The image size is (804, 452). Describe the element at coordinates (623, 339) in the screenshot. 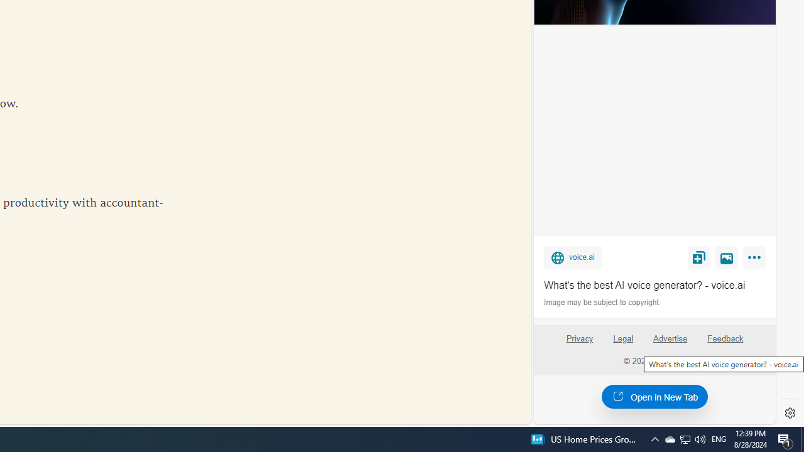

I see `Legal` at that location.